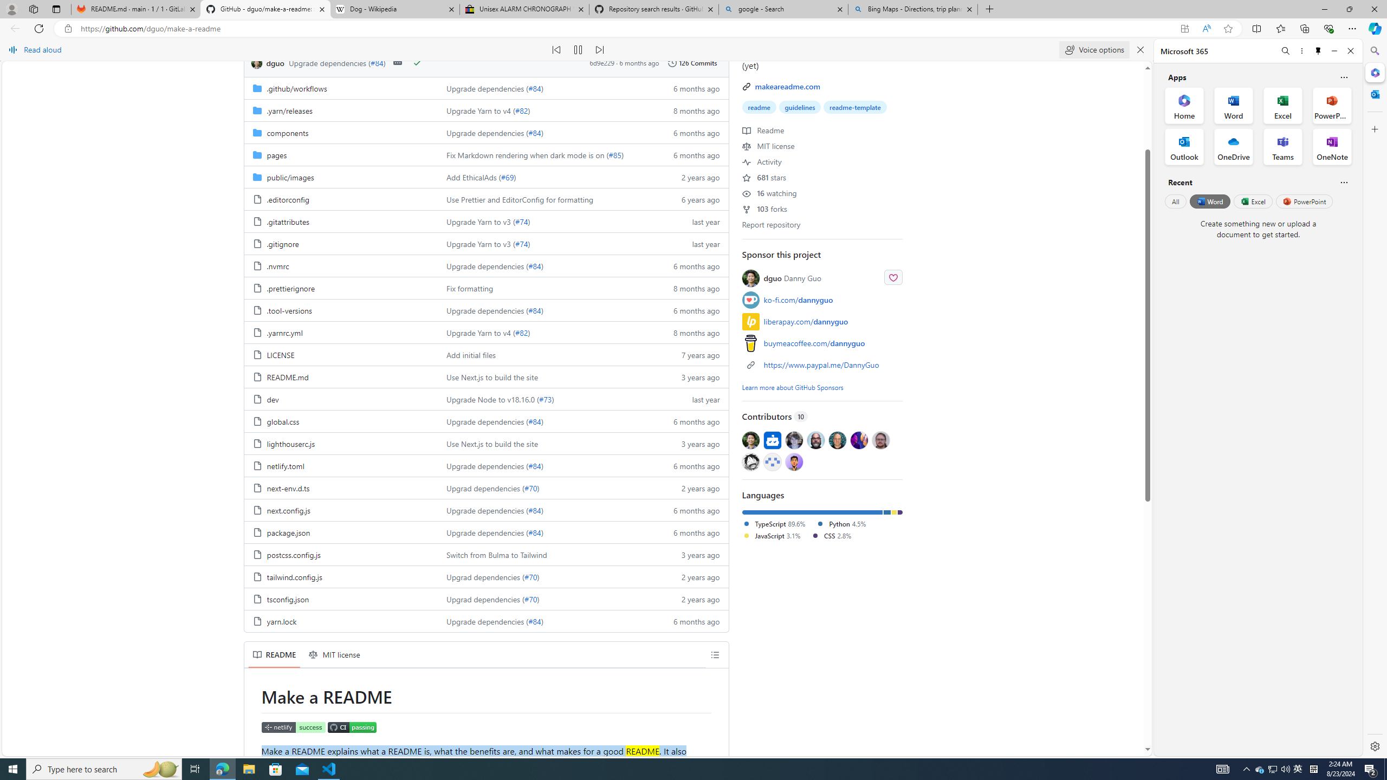  I want to click on AutomationID: folder-row-6, so click(486, 221).